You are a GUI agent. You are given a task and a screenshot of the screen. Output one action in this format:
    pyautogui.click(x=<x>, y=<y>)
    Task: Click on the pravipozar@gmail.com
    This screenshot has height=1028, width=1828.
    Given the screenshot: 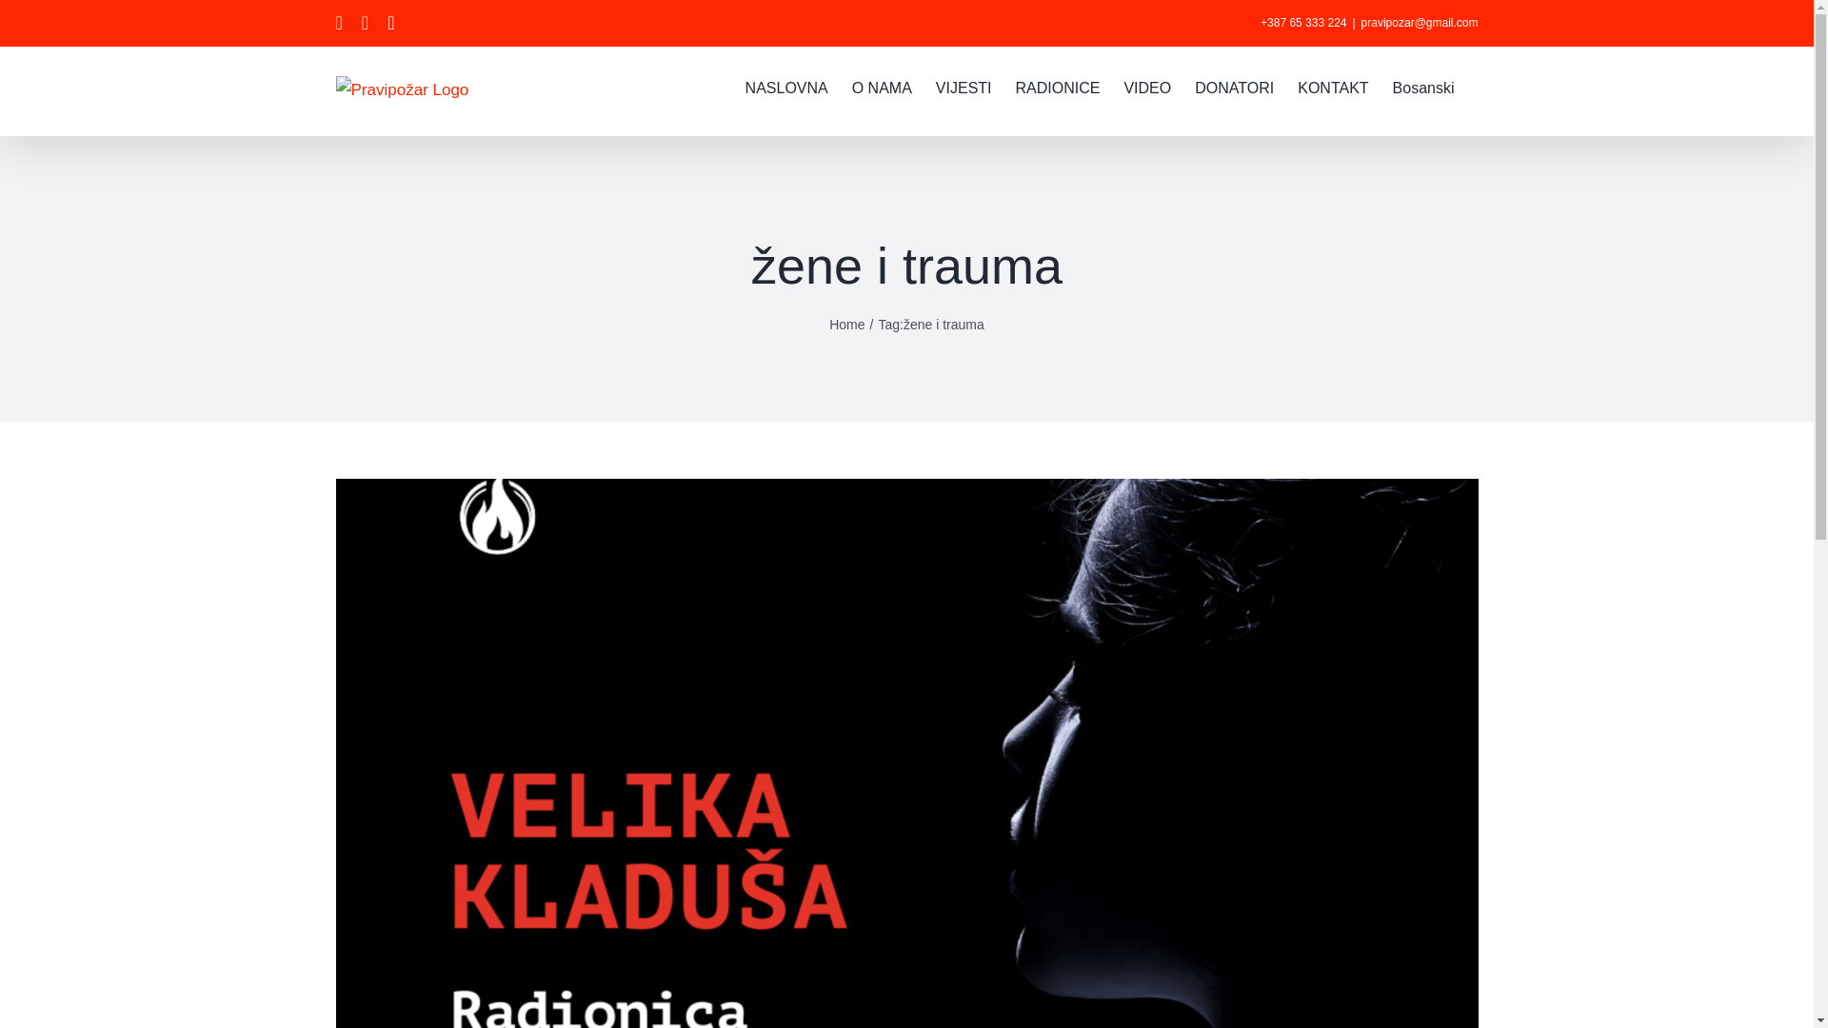 What is the action you would take?
    pyautogui.click(x=1421, y=23)
    